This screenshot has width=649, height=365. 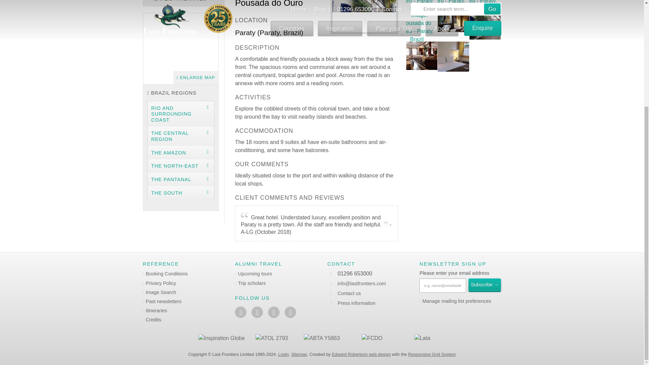 I want to click on Pousada do Ouro, so click(x=453, y=57).